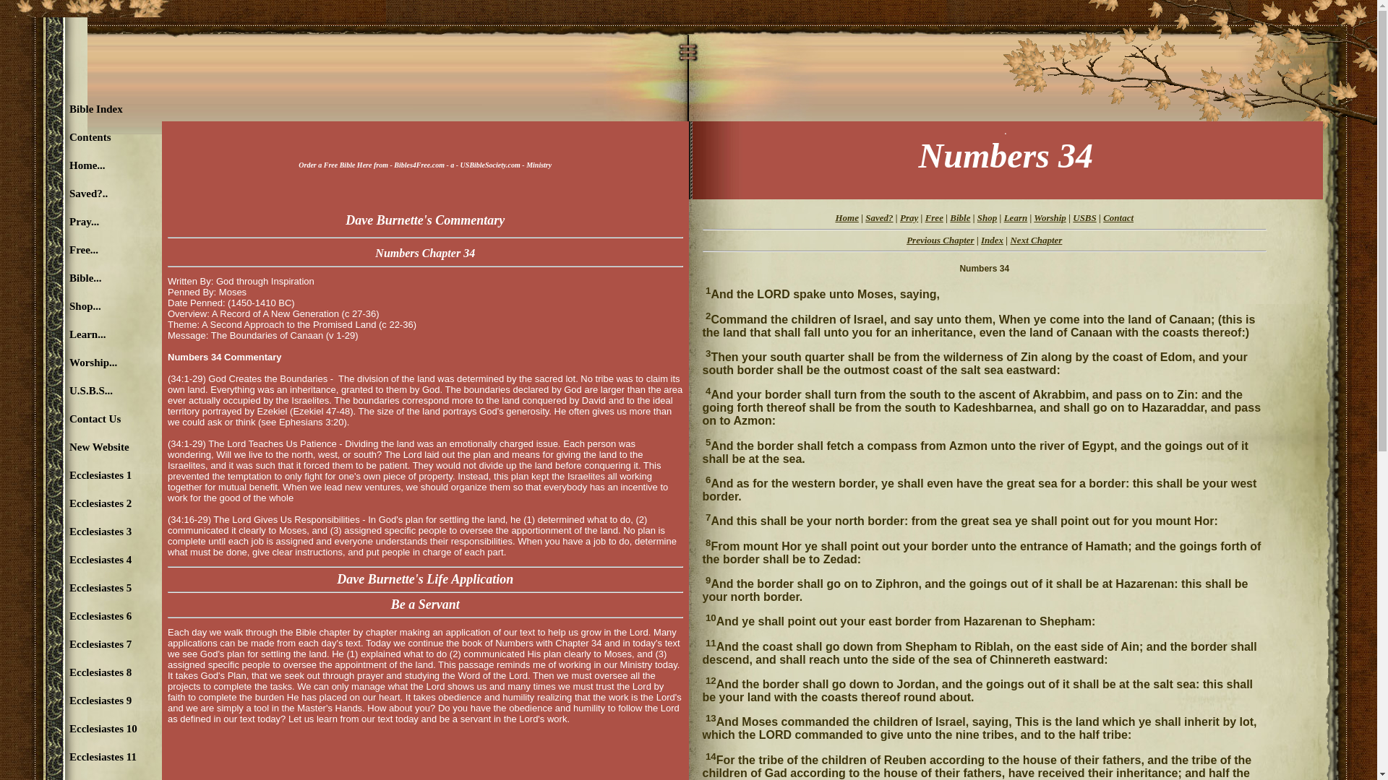  I want to click on Ecclesiastes 7, so click(79, 644).